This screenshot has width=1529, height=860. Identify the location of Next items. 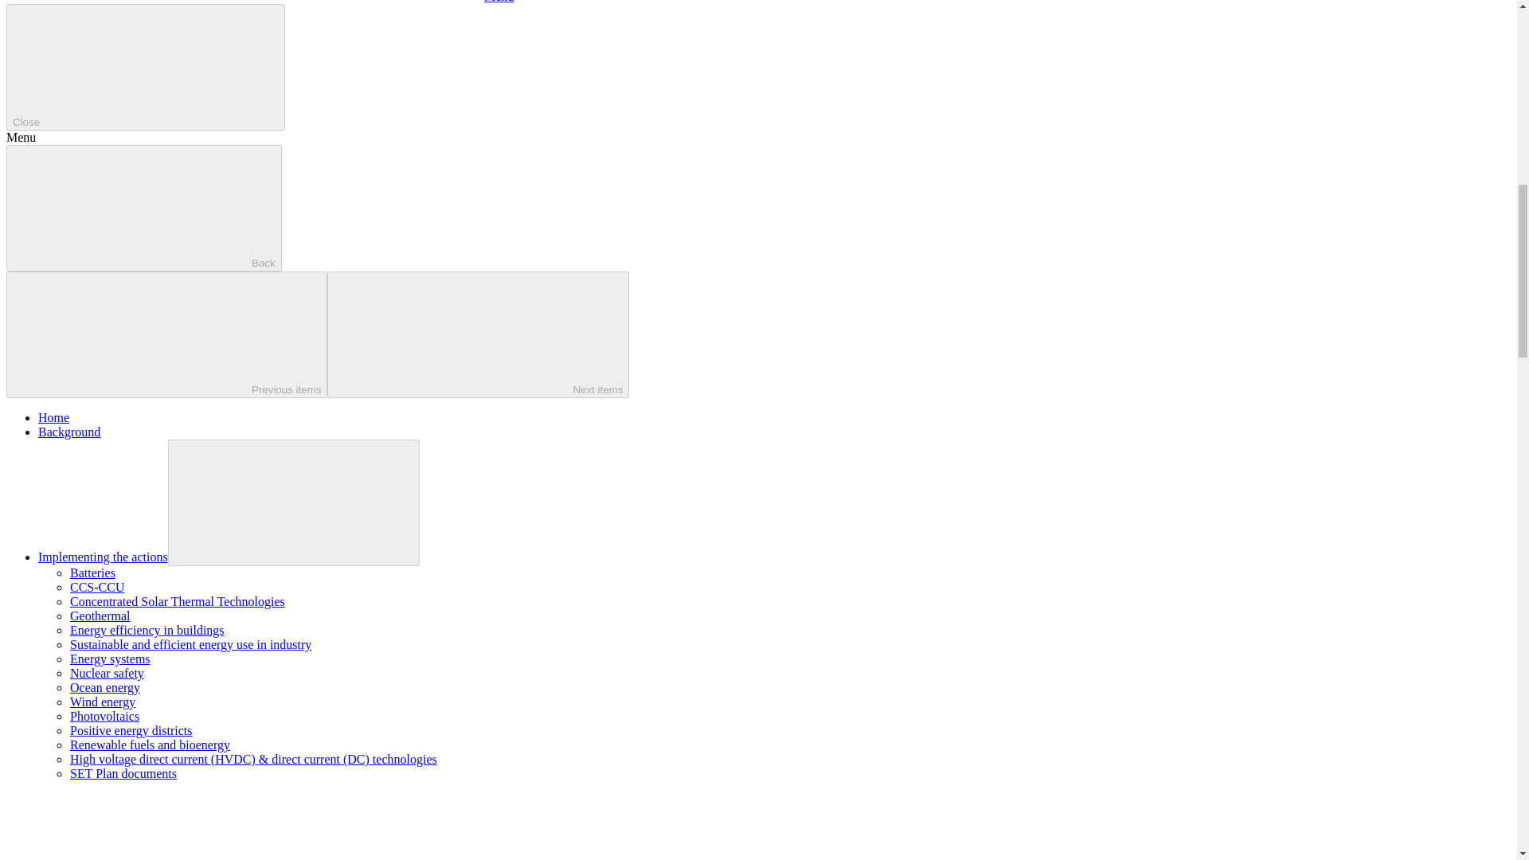
(478, 334).